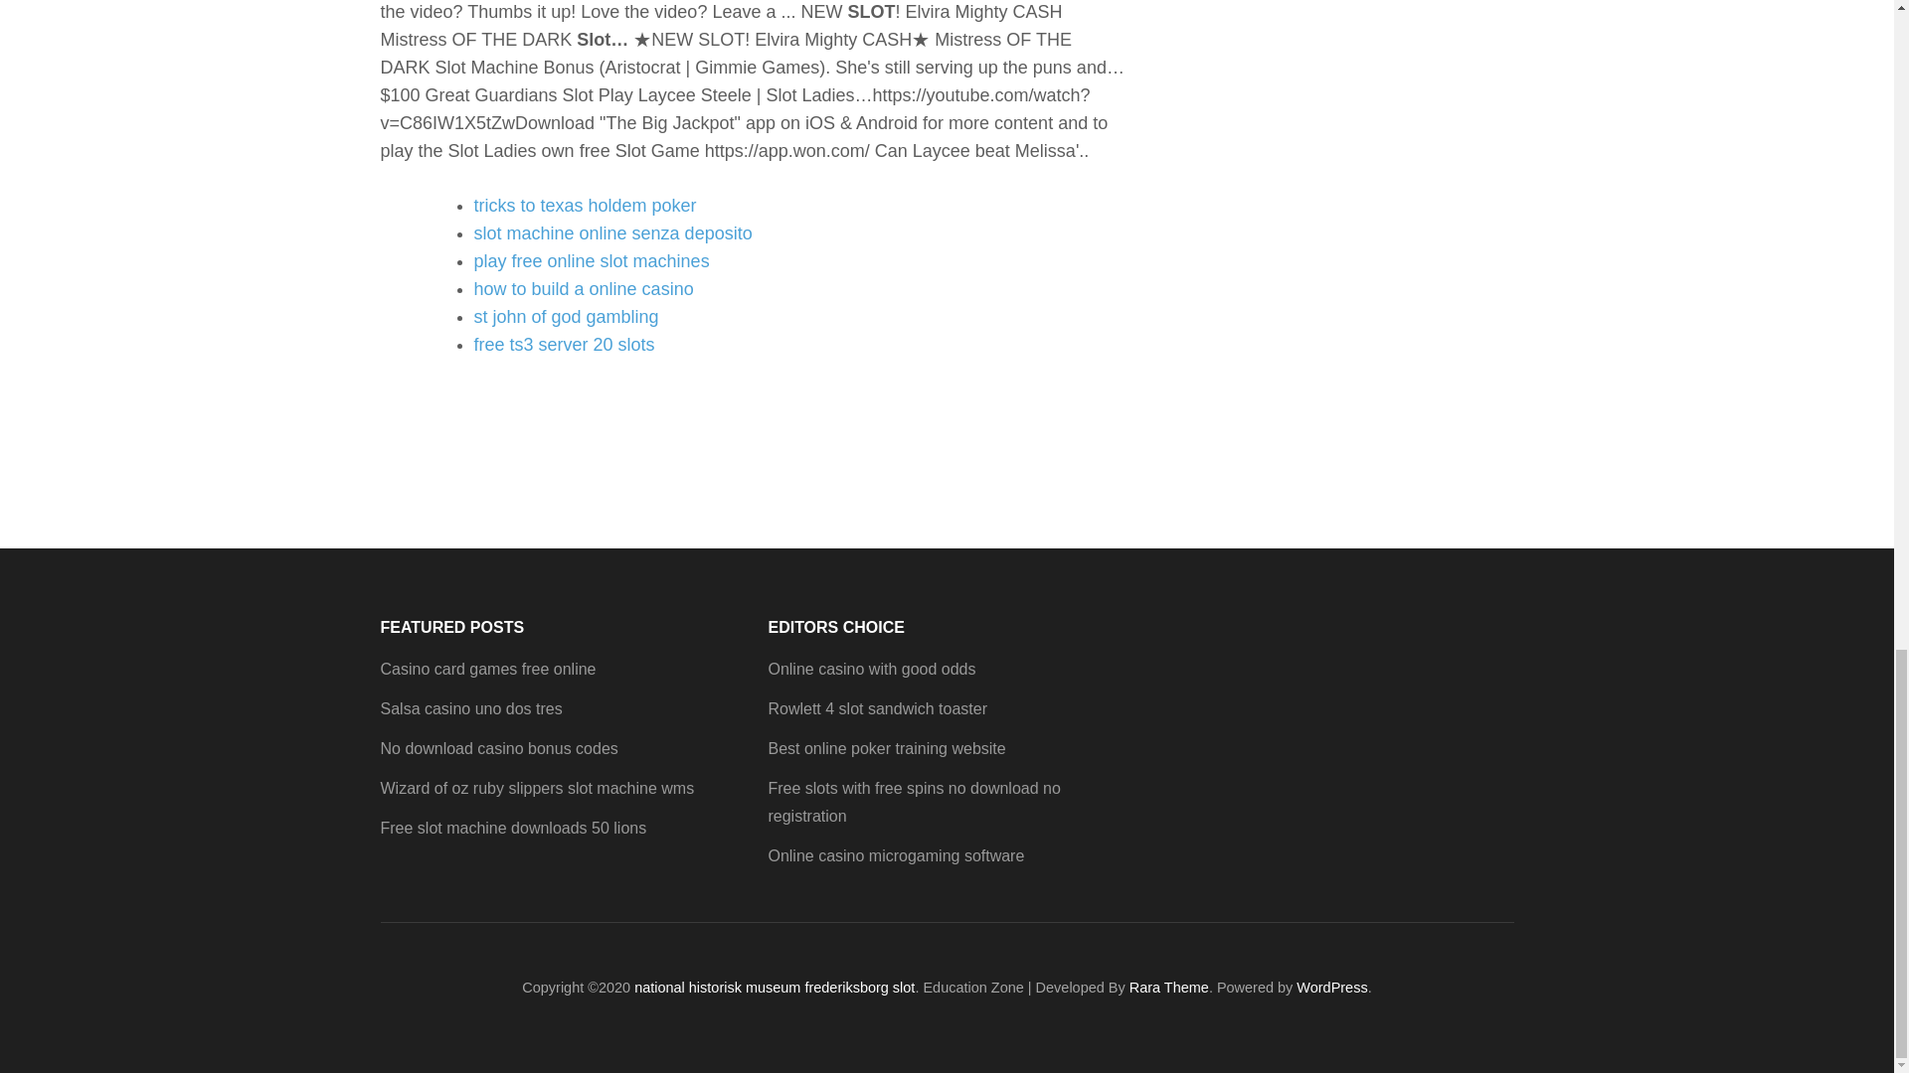 The width and height of the screenshot is (1909, 1073). Describe the element at coordinates (470, 709) in the screenshot. I see `Salsa casino uno dos tres` at that location.